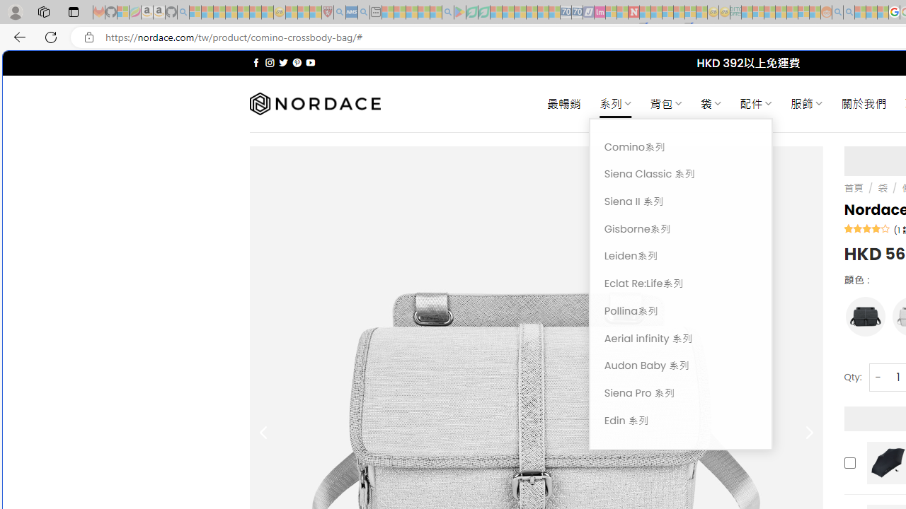 The image size is (906, 509). Describe the element at coordinates (256, 62) in the screenshot. I see `Follow on Facebook` at that location.